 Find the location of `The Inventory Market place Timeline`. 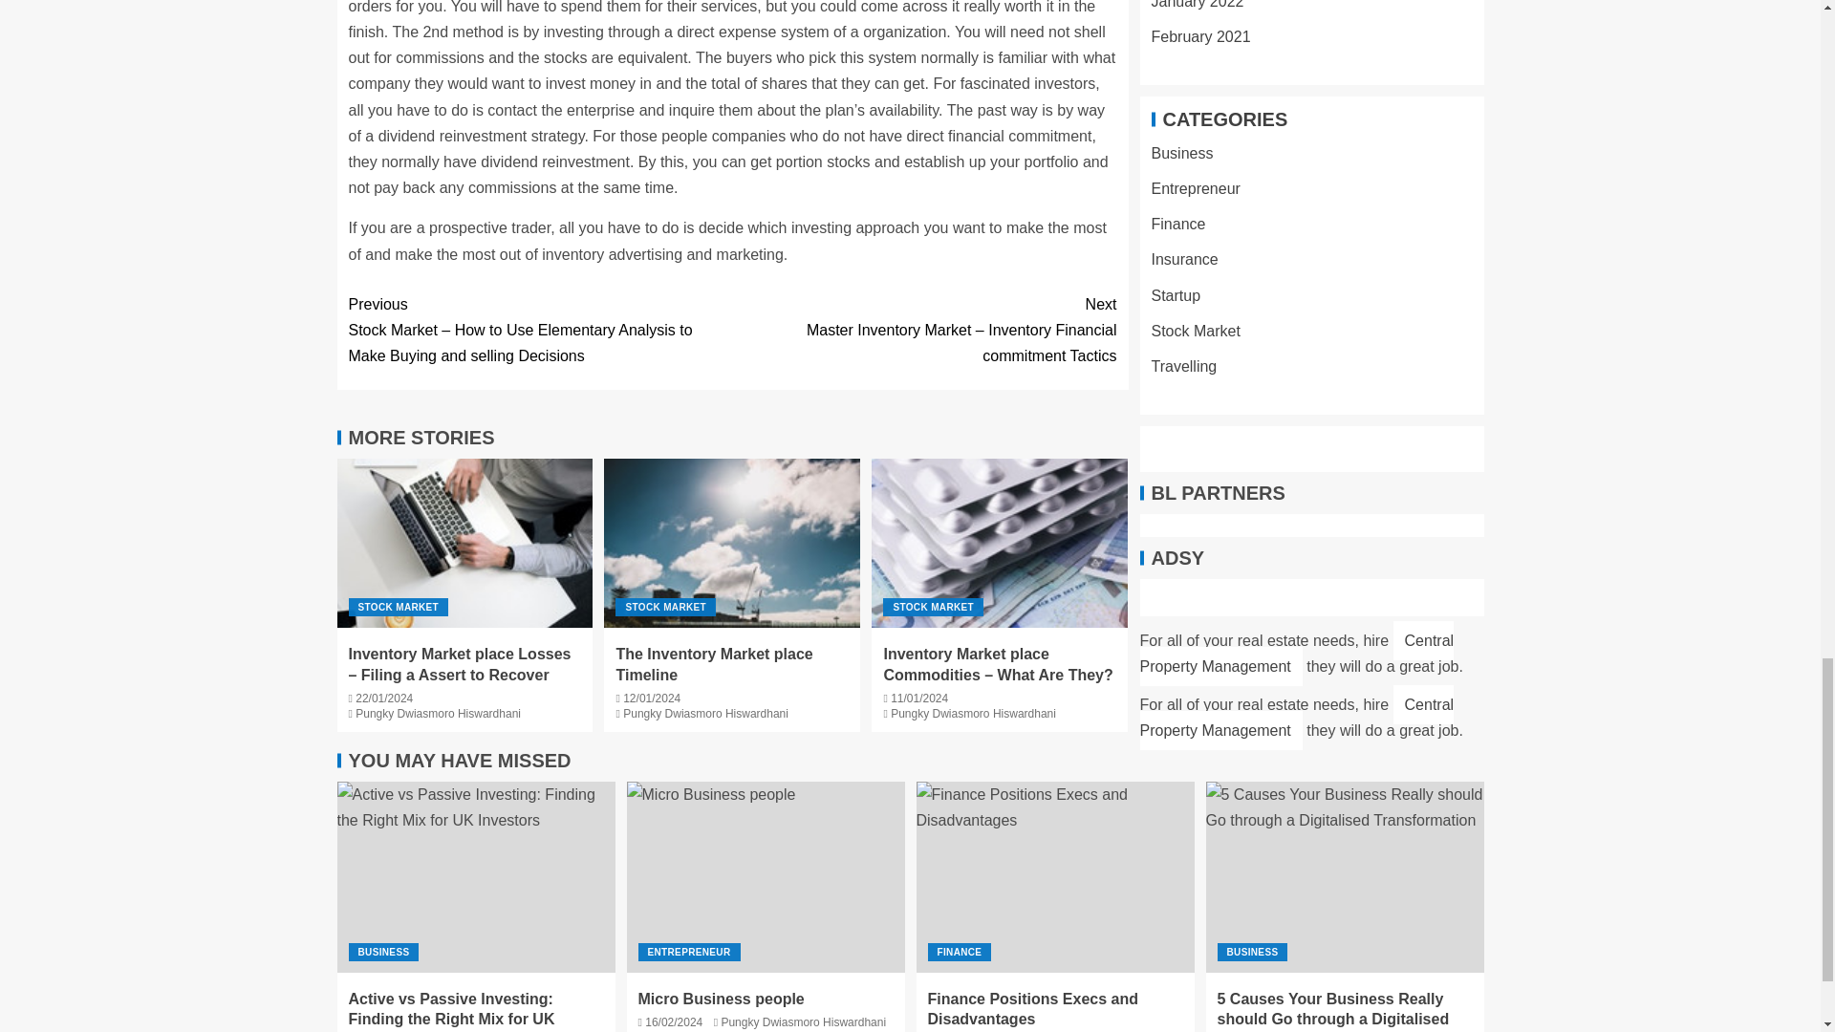

The Inventory Market place Timeline is located at coordinates (713, 663).